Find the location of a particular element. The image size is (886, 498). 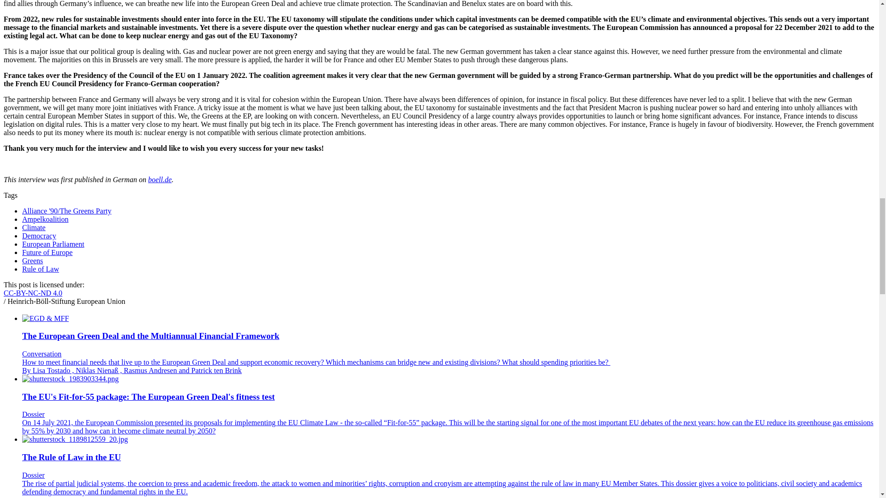

CC-BY-NC-ND 4.0 is located at coordinates (32, 293).